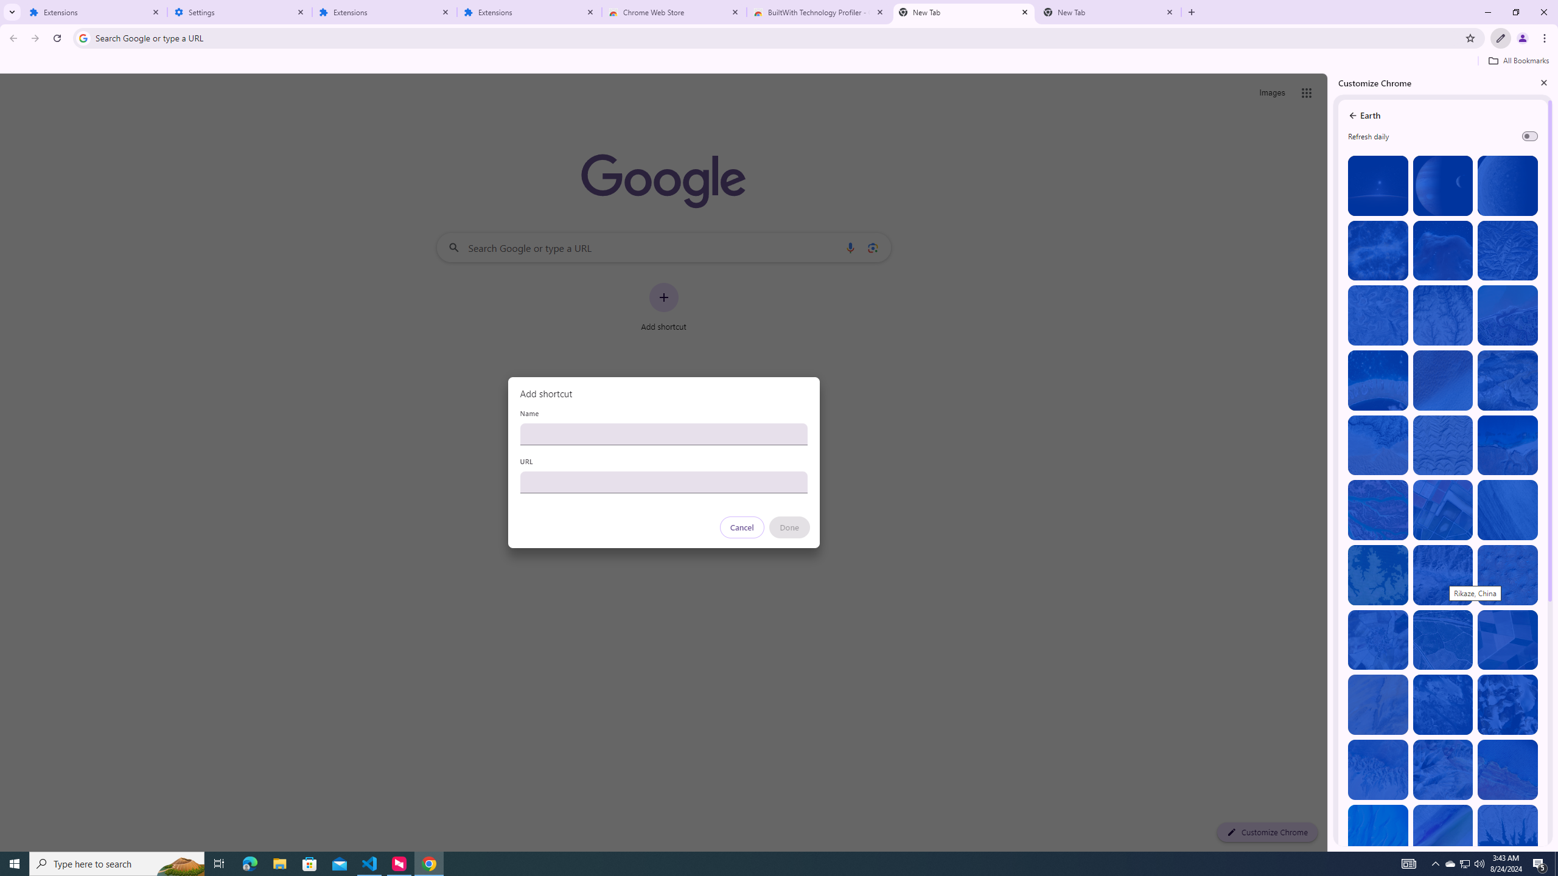 Image resolution: width=1558 pixels, height=876 pixels. I want to click on Libya, so click(1507, 769).